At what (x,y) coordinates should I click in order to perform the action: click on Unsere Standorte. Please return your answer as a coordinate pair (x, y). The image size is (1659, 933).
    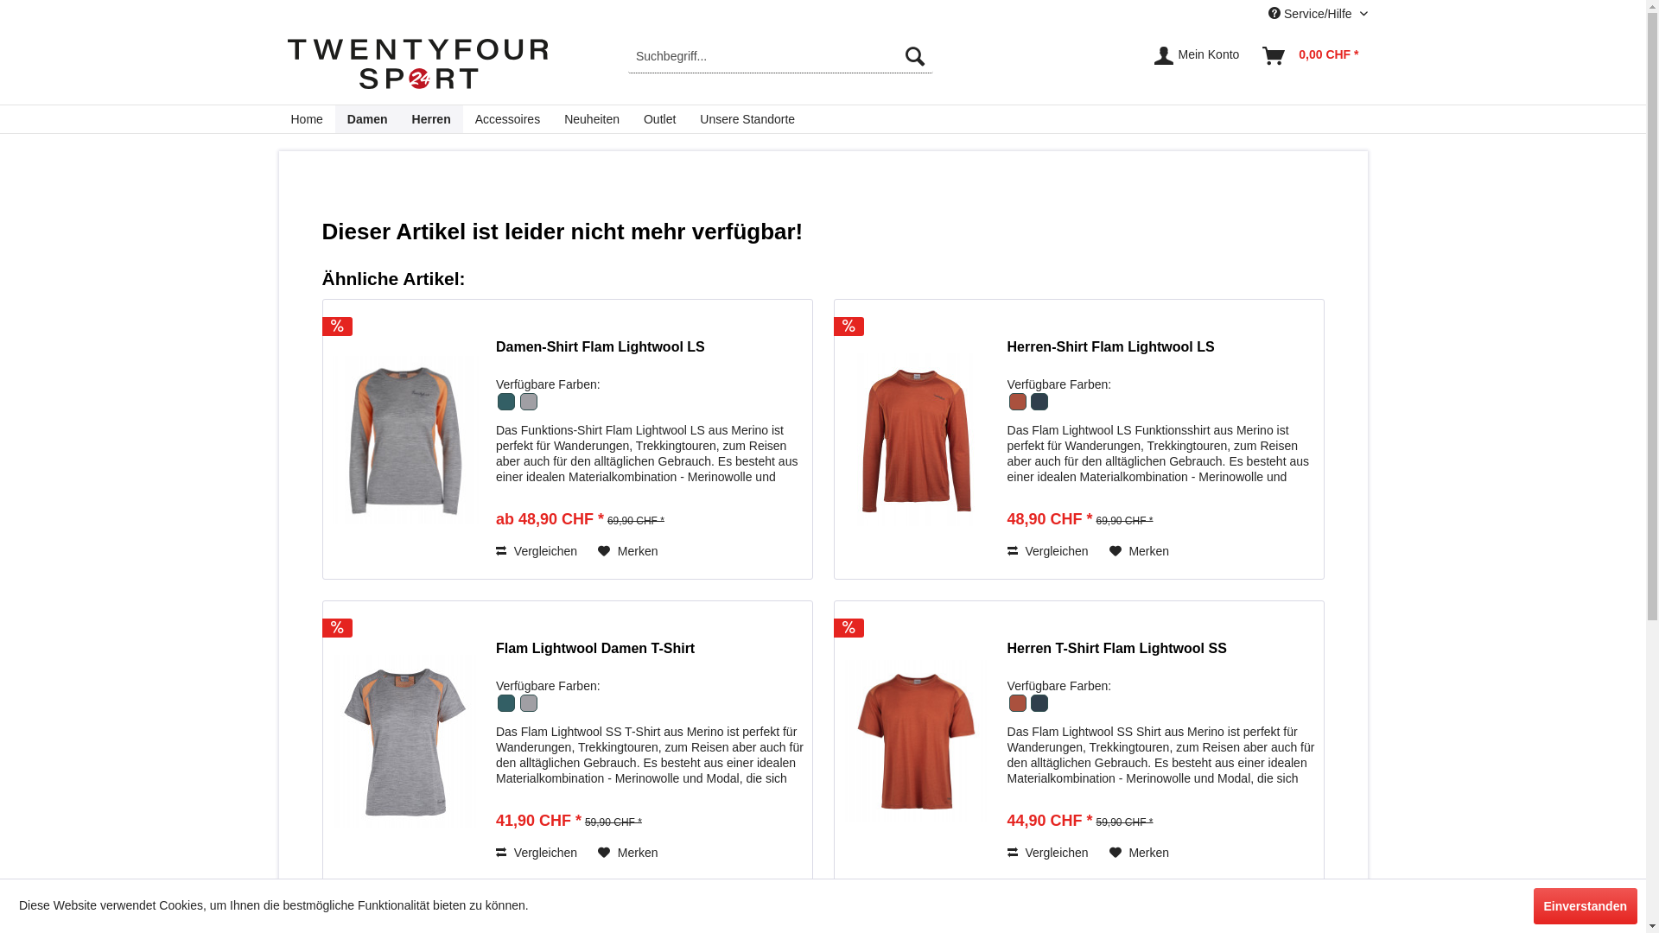
    Looking at the image, I should click on (747, 119).